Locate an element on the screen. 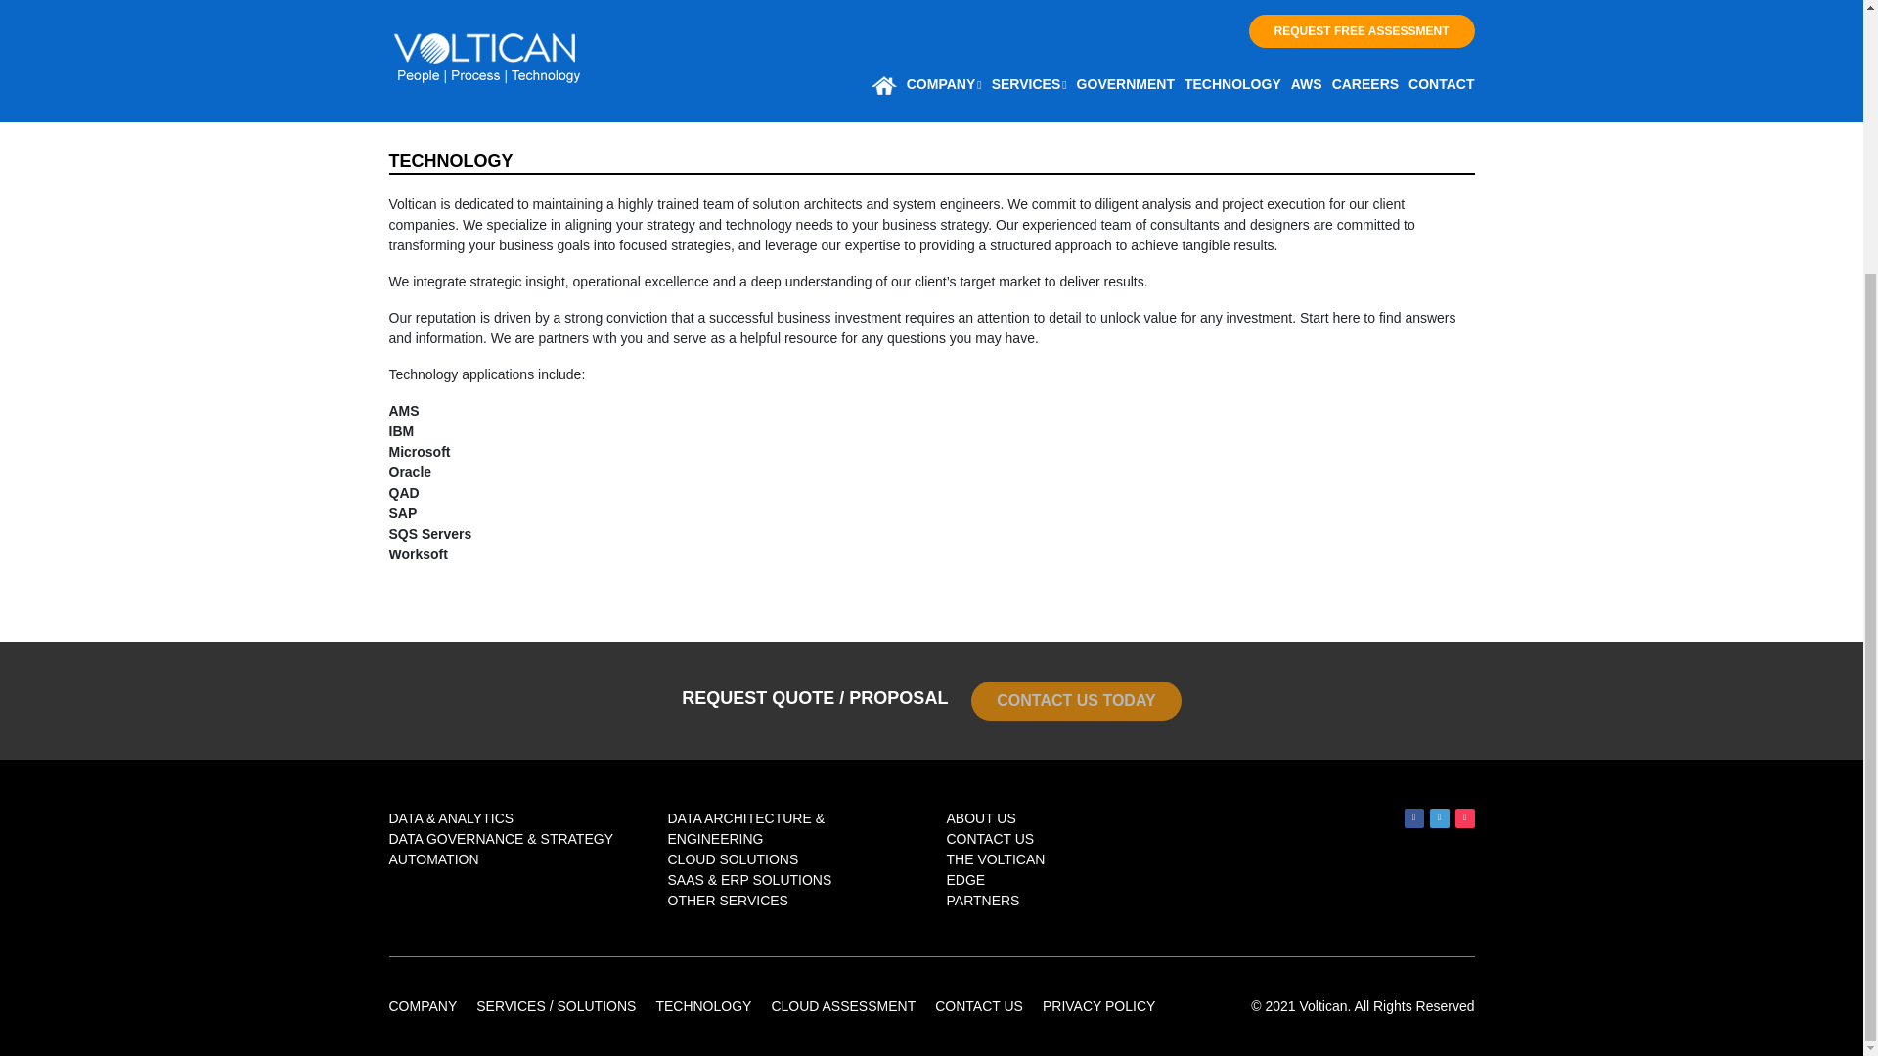  CONTACT US TODAY is located at coordinates (1076, 700).